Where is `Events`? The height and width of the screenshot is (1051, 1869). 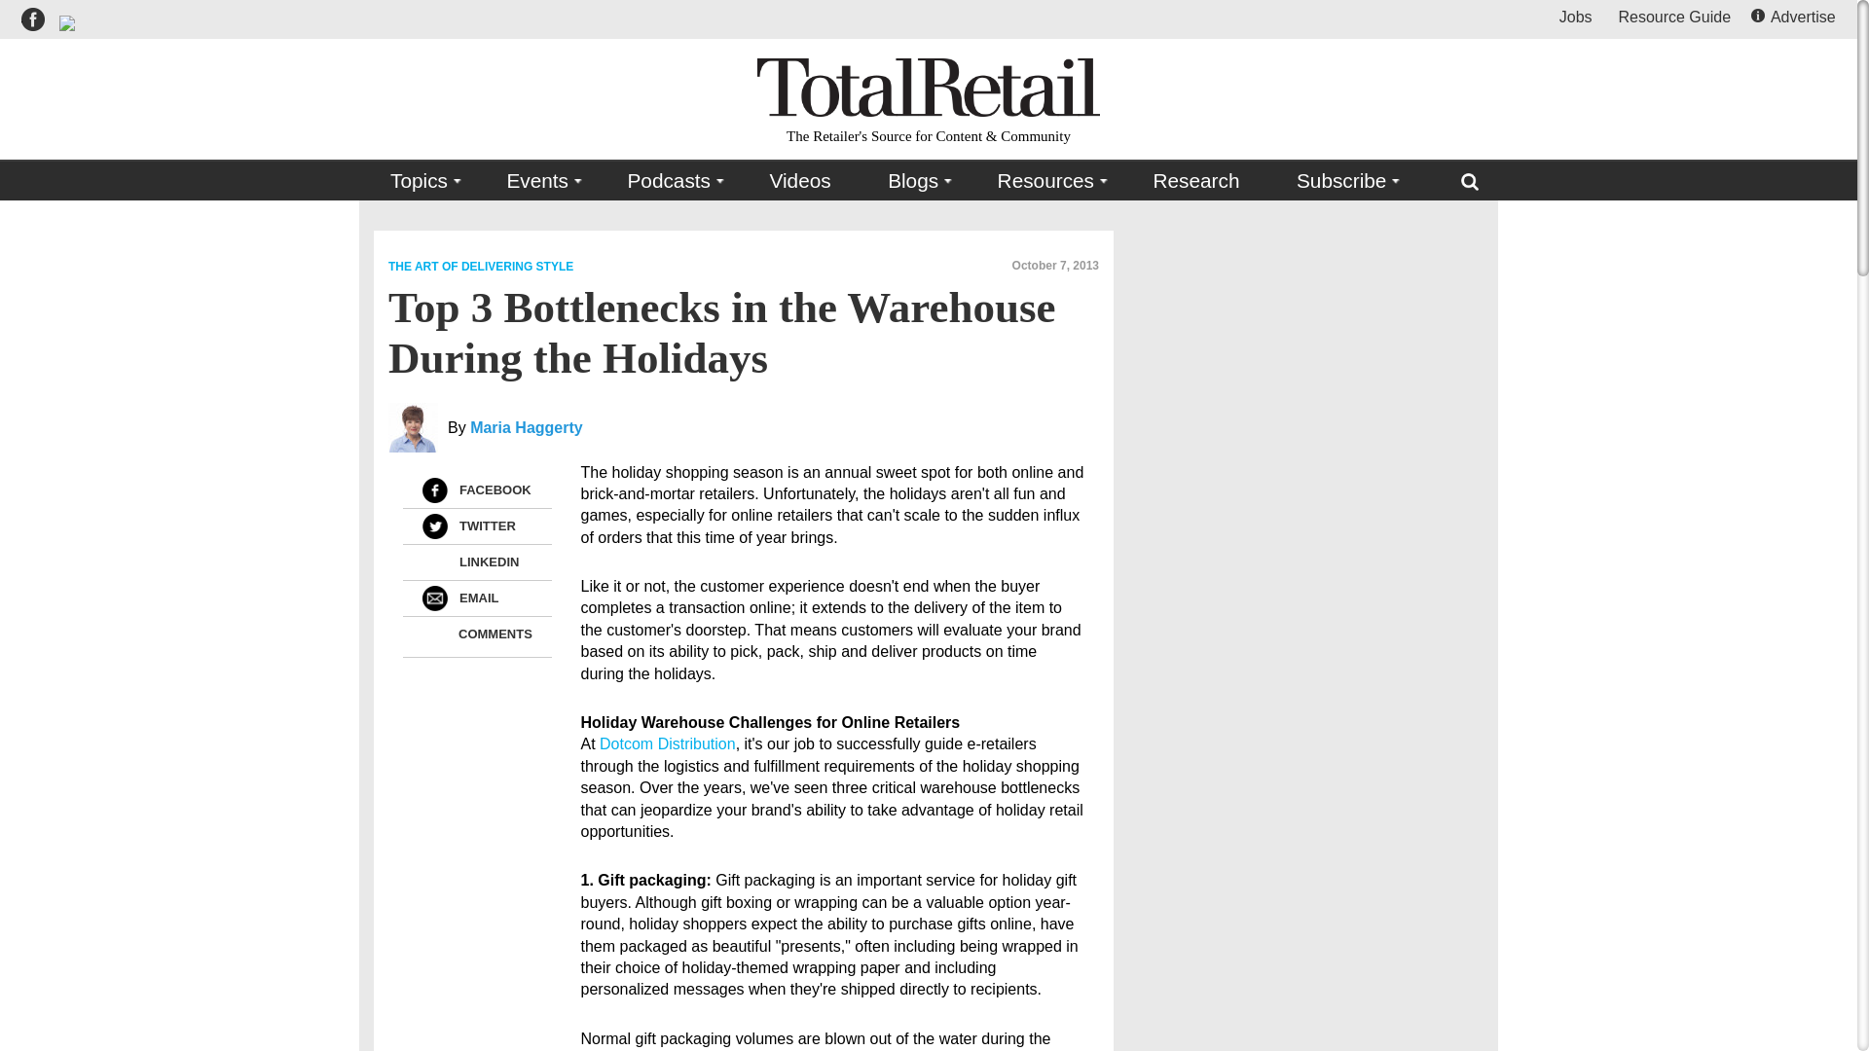
Events is located at coordinates (537, 181).